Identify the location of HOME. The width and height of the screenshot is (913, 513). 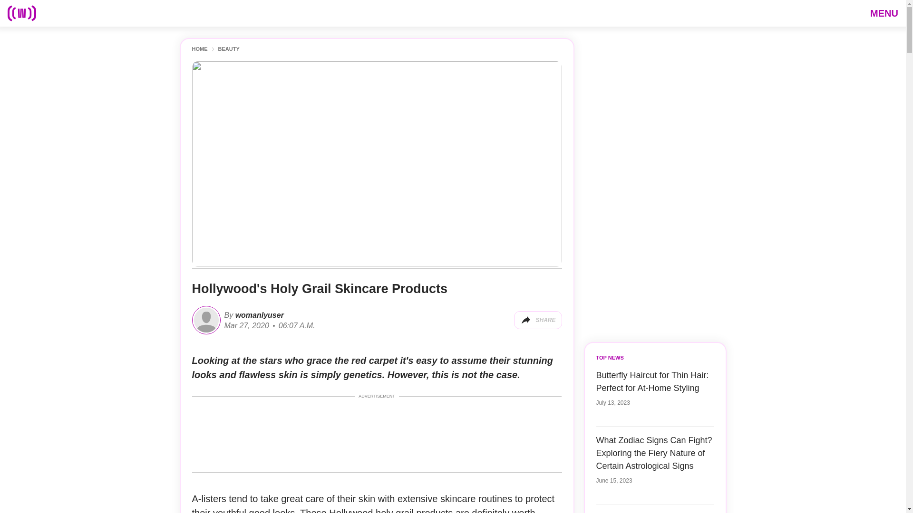
(200, 49).